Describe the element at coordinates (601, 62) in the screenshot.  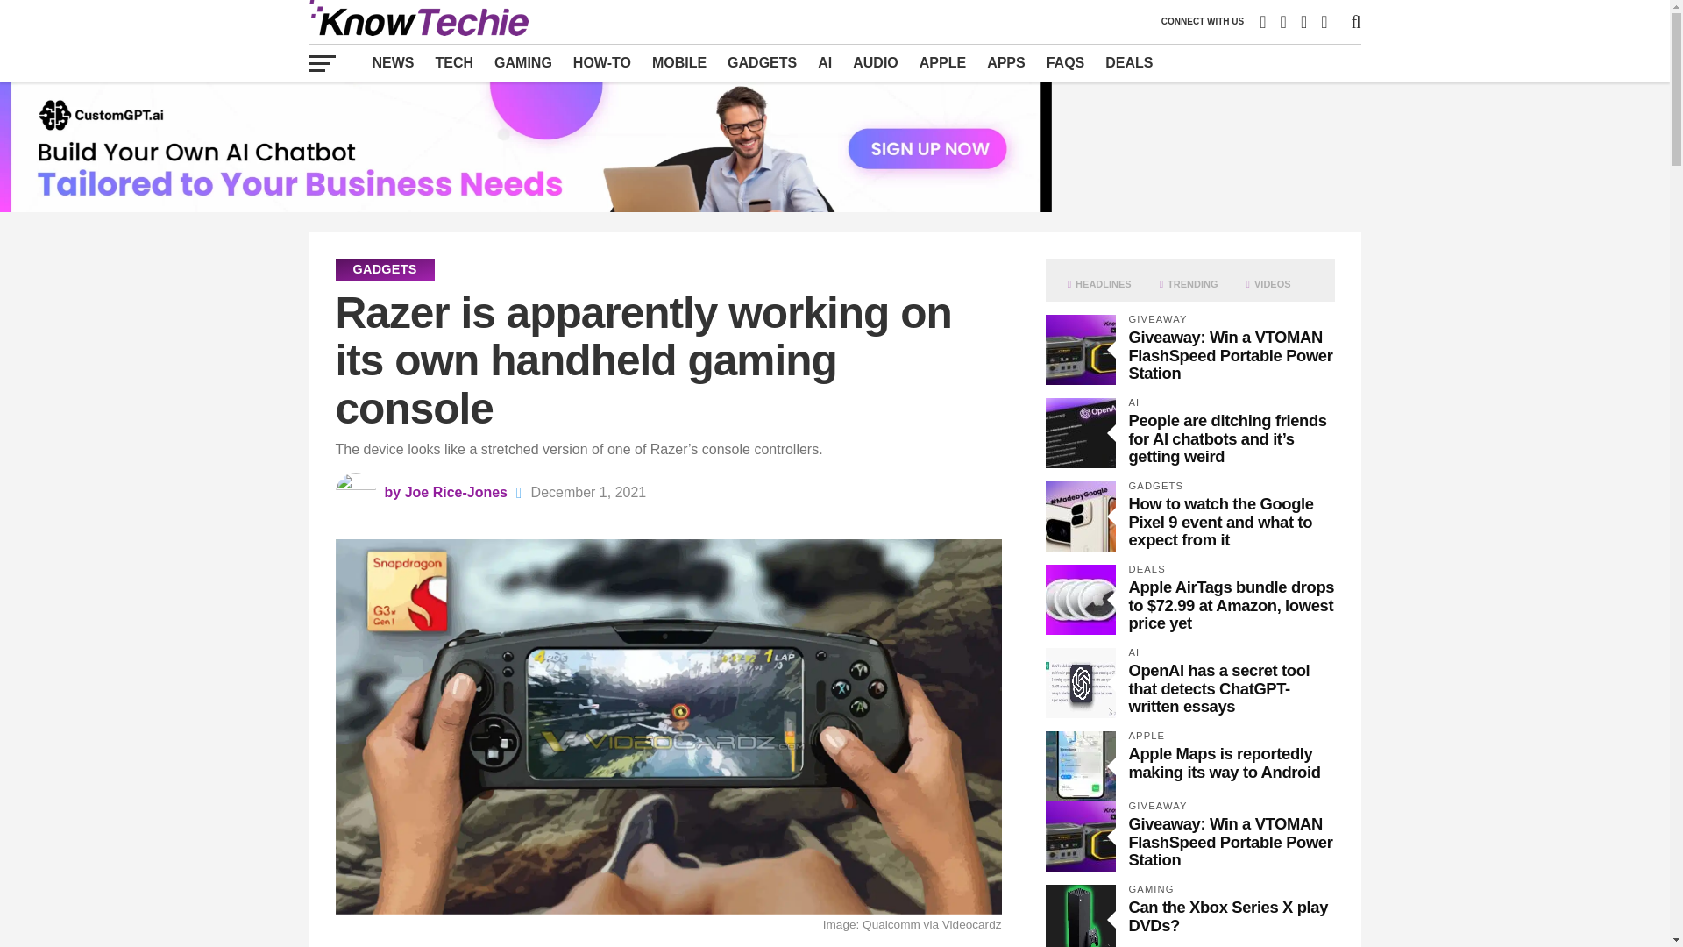
I see `HOW-TO` at that location.